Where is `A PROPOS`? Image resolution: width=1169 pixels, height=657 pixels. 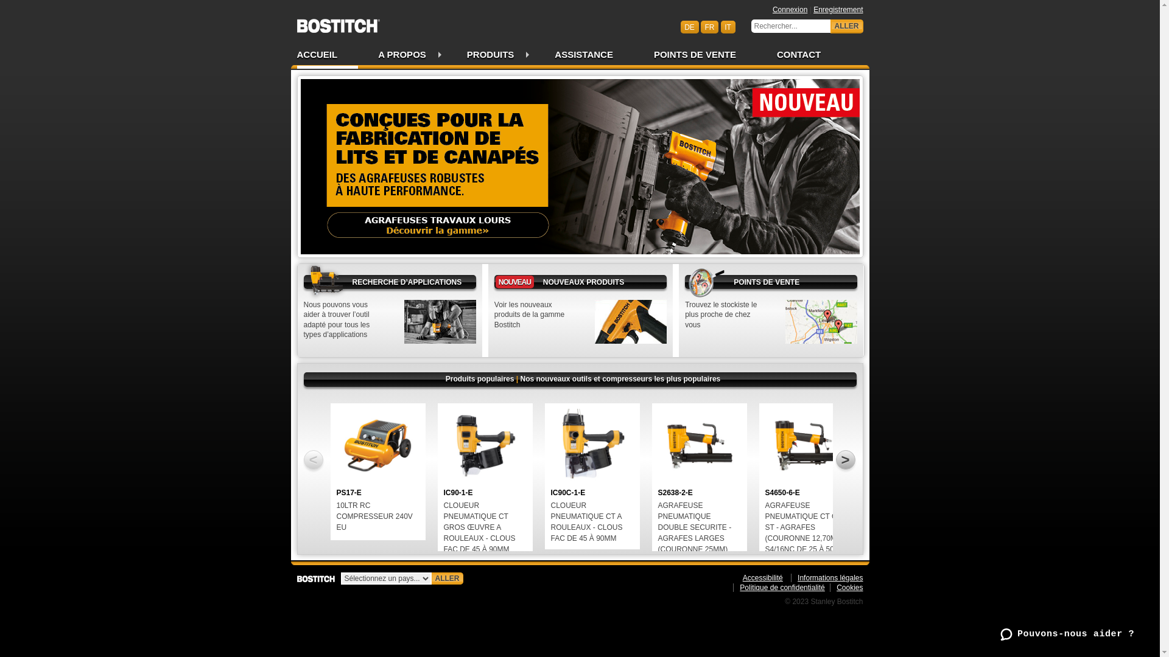 A PROPOS is located at coordinates (402, 56).